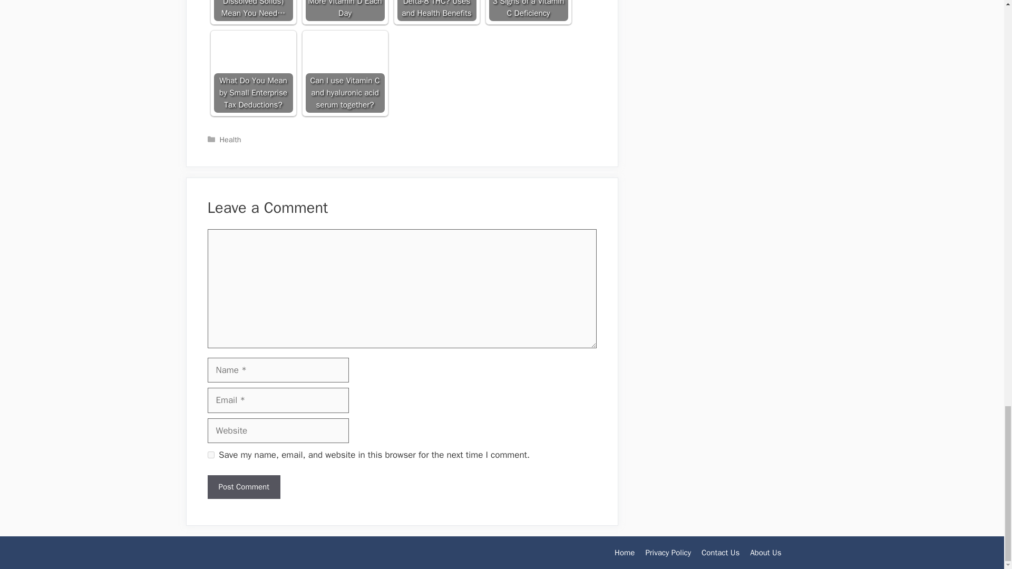 This screenshot has width=1012, height=569. Describe the element at coordinates (345, 11) in the screenshot. I see `This Is How to Get More Vitamin D Each Day` at that location.